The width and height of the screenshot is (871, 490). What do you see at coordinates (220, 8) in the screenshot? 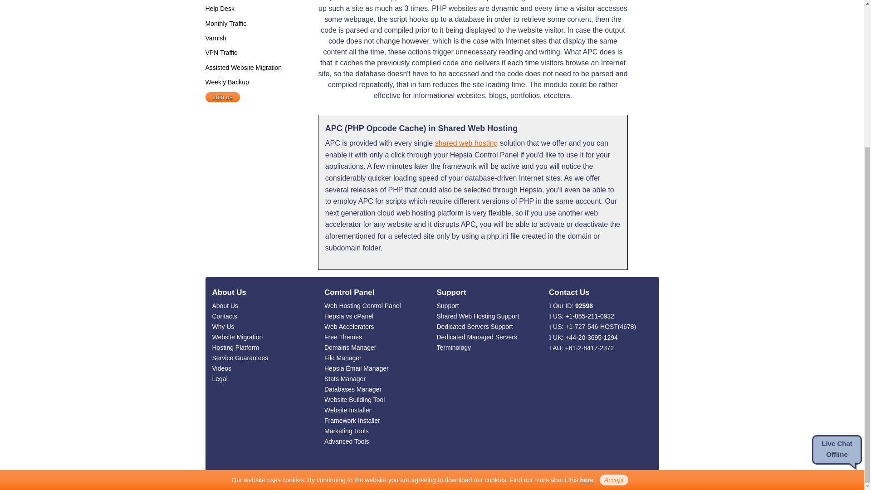
I see `Help Desk` at bounding box center [220, 8].